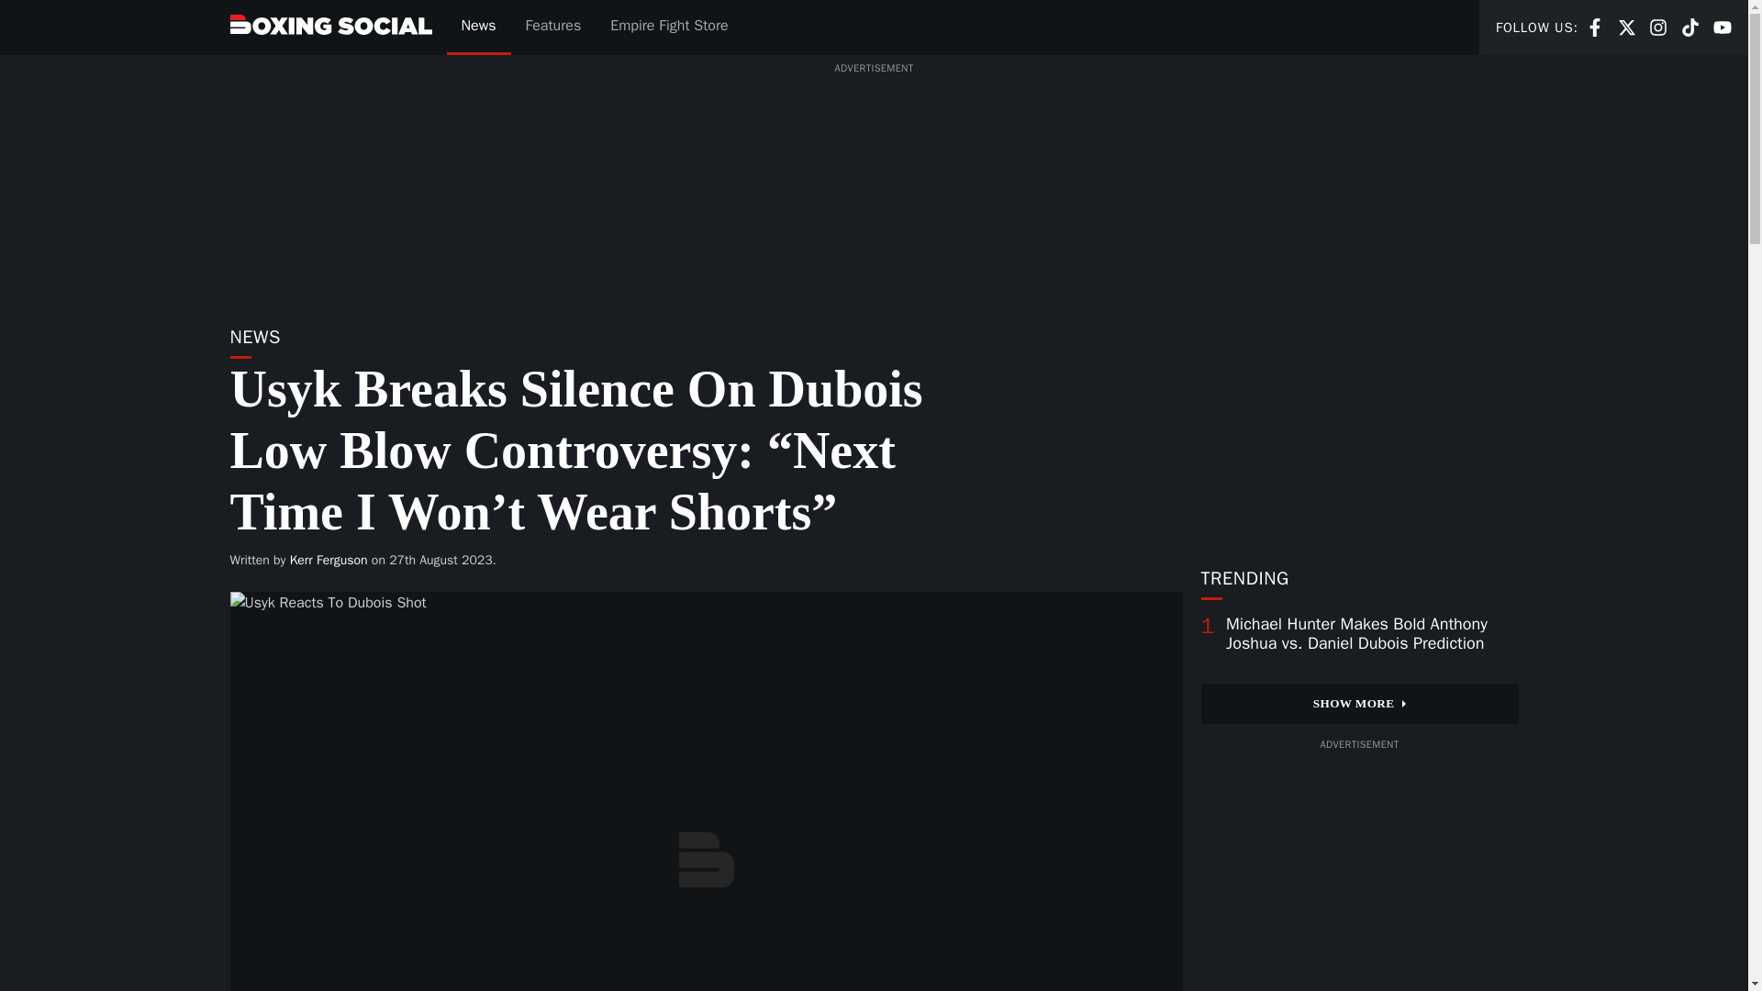 This screenshot has width=1762, height=991. Describe the element at coordinates (553, 28) in the screenshot. I see `X` at that location.